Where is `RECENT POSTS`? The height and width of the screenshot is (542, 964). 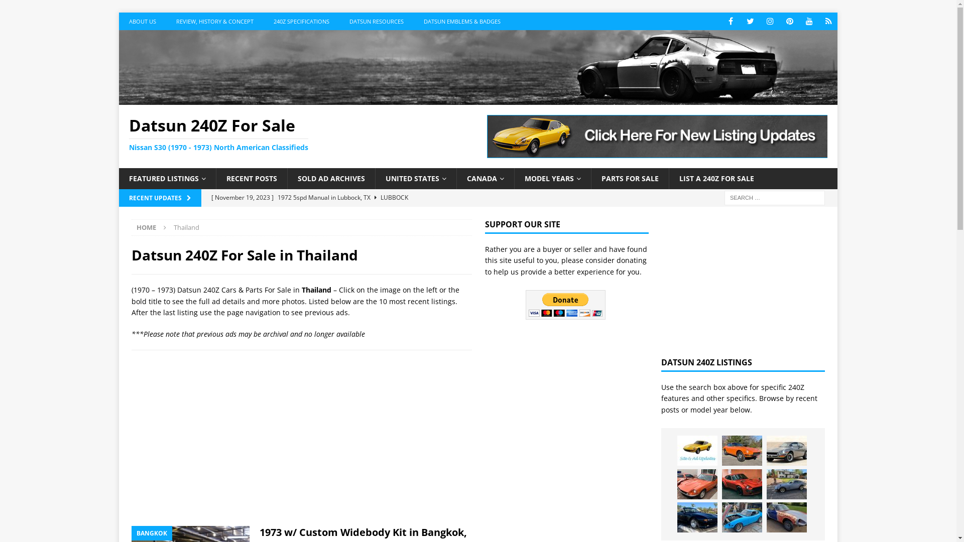 RECENT POSTS is located at coordinates (252, 179).